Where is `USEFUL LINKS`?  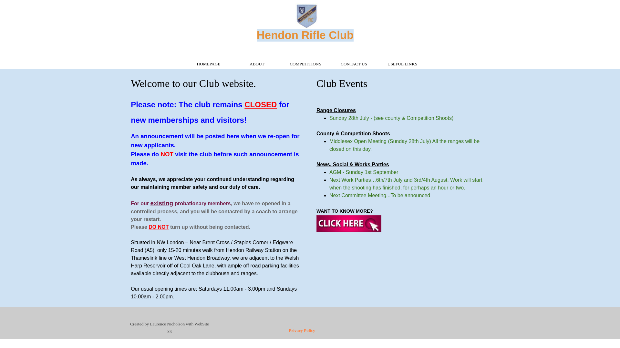
USEFUL LINKS is located at coordinates (402, 64).